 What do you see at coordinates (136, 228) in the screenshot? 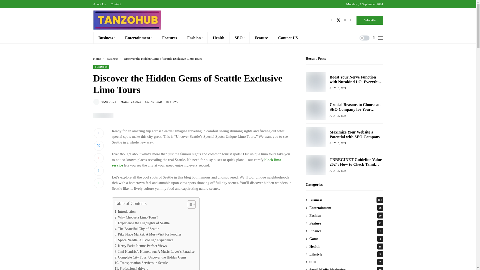
I see `The Beautiful City of Seattle` at bounding box center [136, 228].